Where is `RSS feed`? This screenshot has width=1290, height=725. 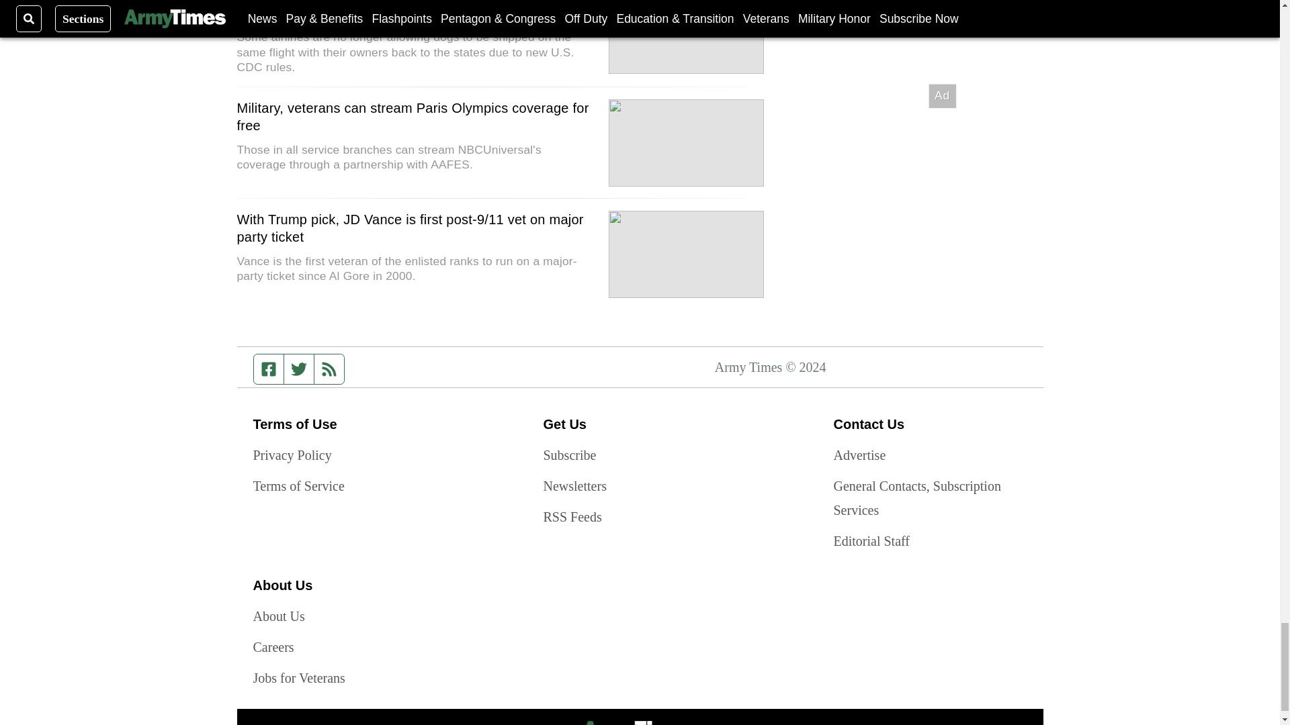 RSS feed is located at coordinates (329, 369).